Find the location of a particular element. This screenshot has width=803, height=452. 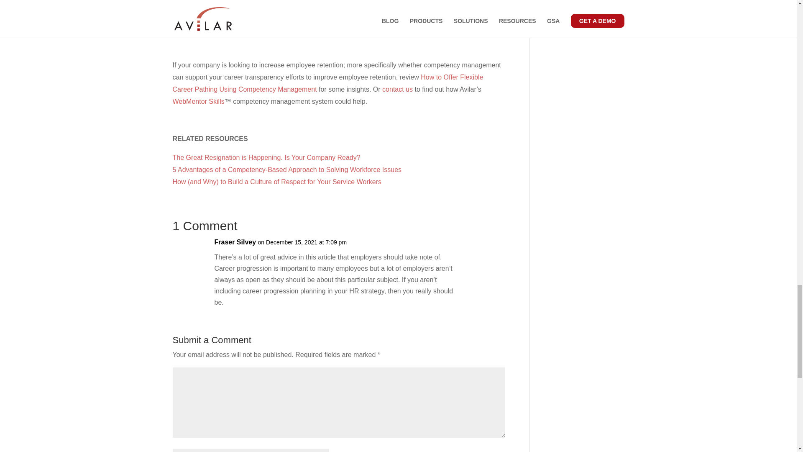

contact us is located at coordinates (397, 90).